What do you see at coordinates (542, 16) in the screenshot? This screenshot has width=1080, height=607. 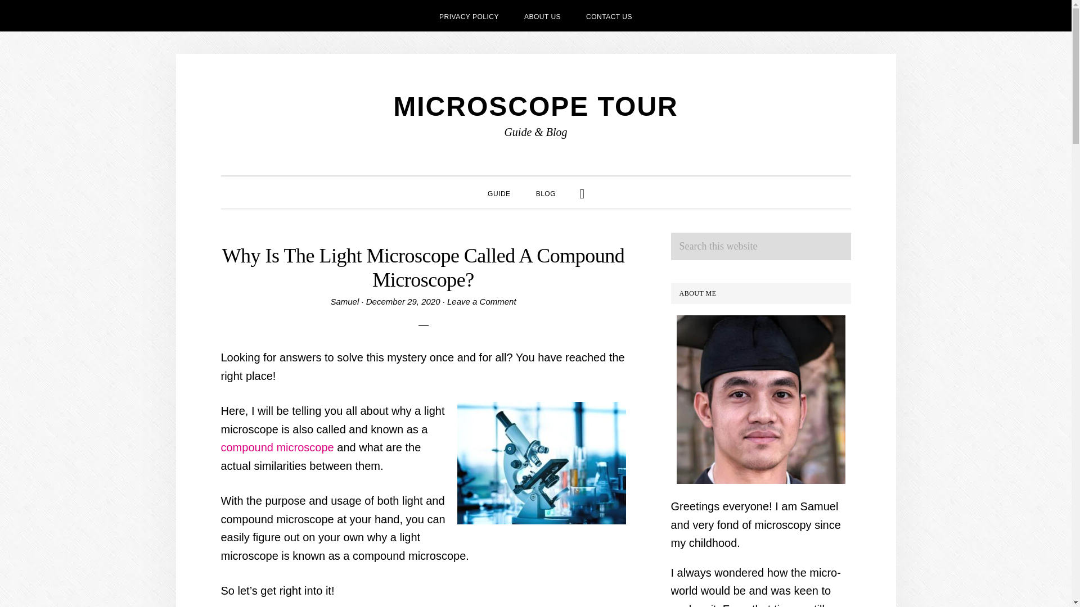 I see `ABOUT US` at bounding box center [542, 16].